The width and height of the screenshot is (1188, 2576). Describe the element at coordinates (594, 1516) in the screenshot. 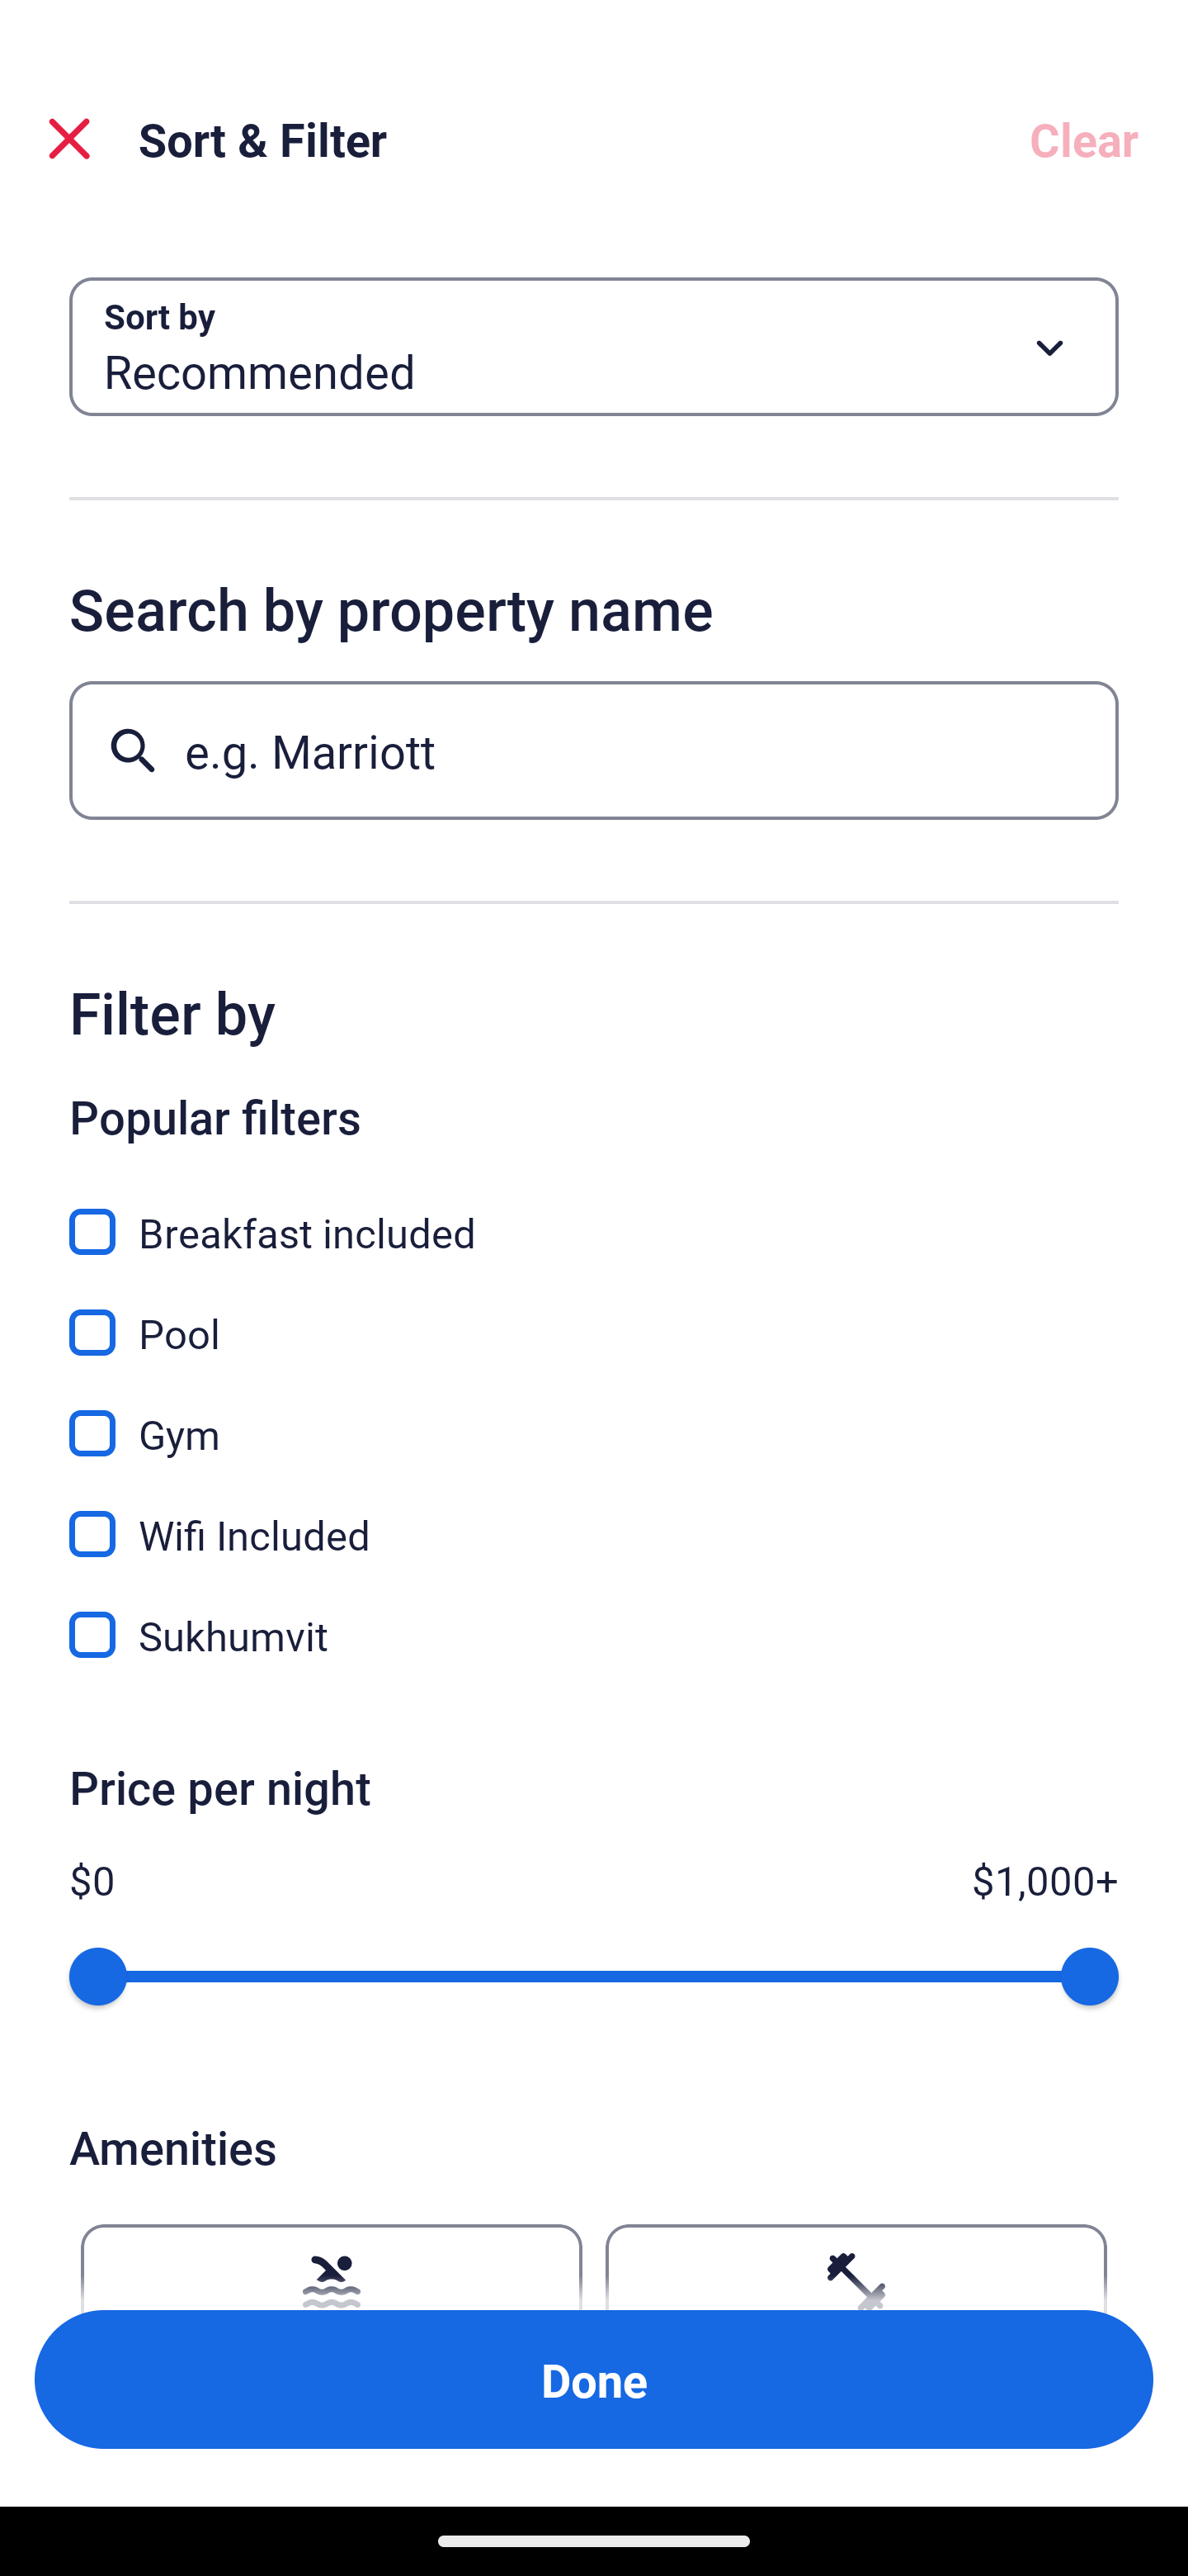

I see `Wifi Included, Wifi Included` at that location.